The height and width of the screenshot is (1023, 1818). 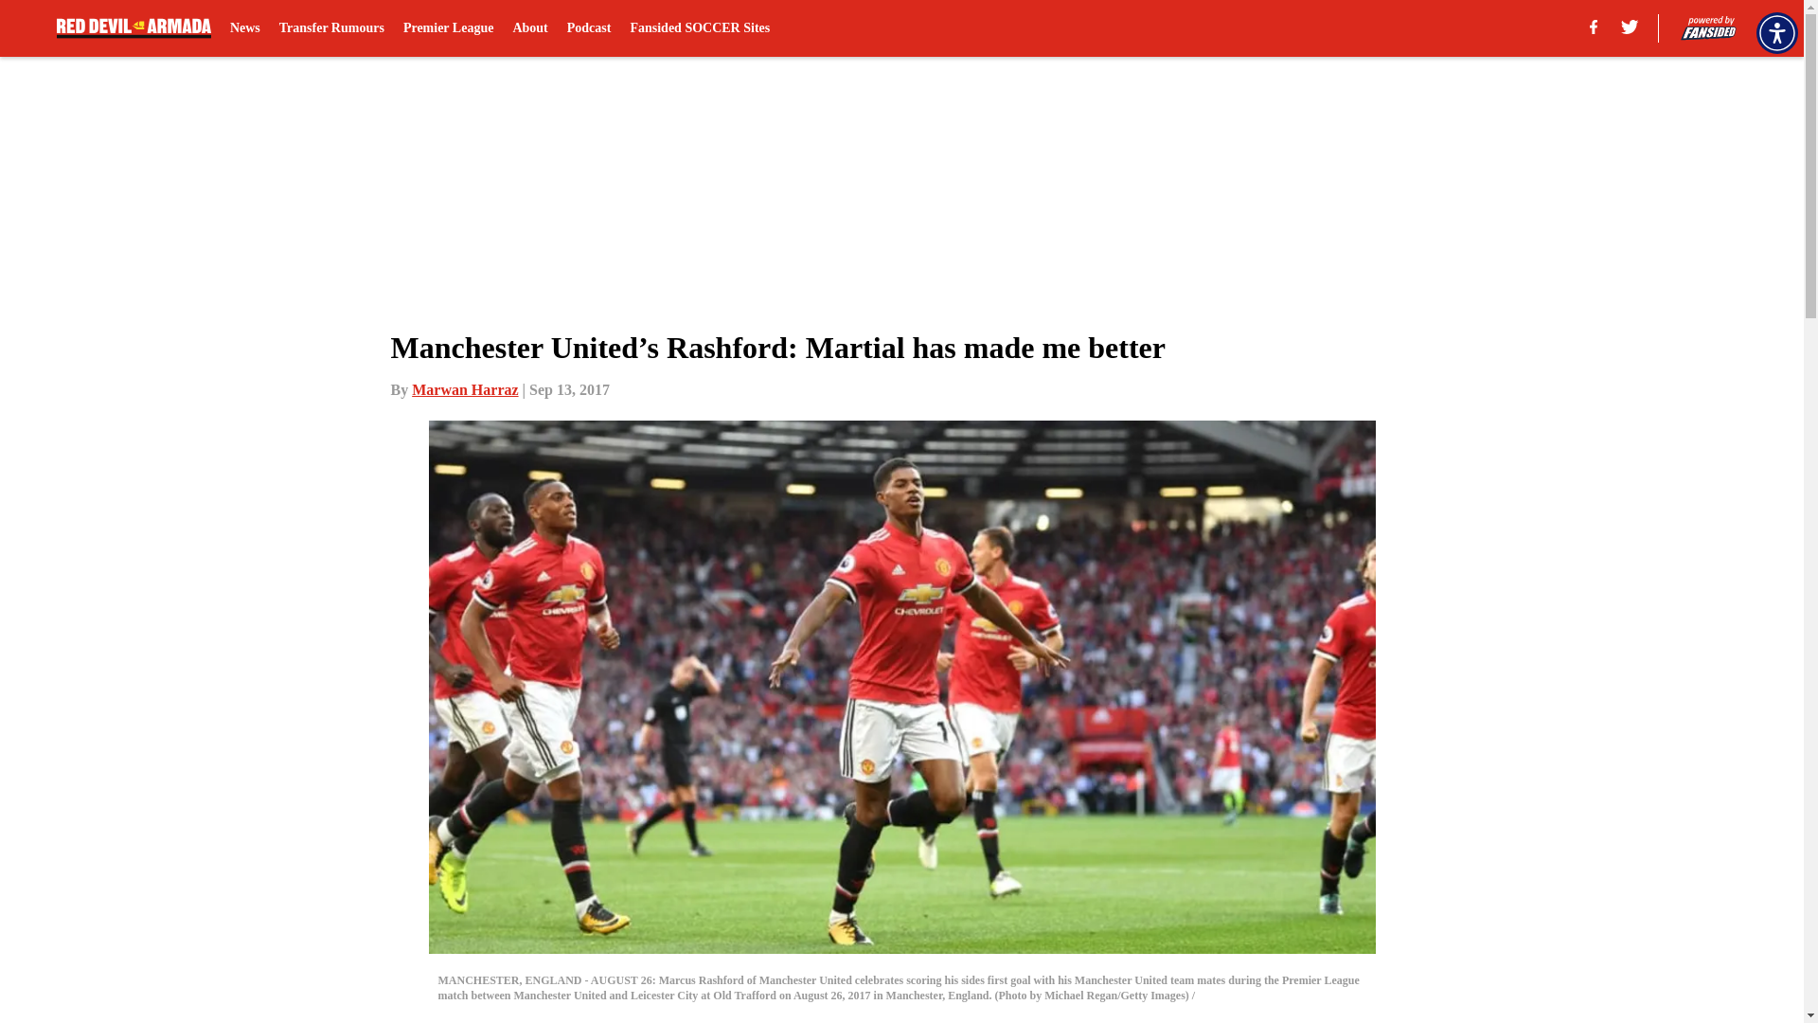 What do you see at coordinates (589, 28) in the screenshot?
I see `Podcast` at bounding box center [589, 28].